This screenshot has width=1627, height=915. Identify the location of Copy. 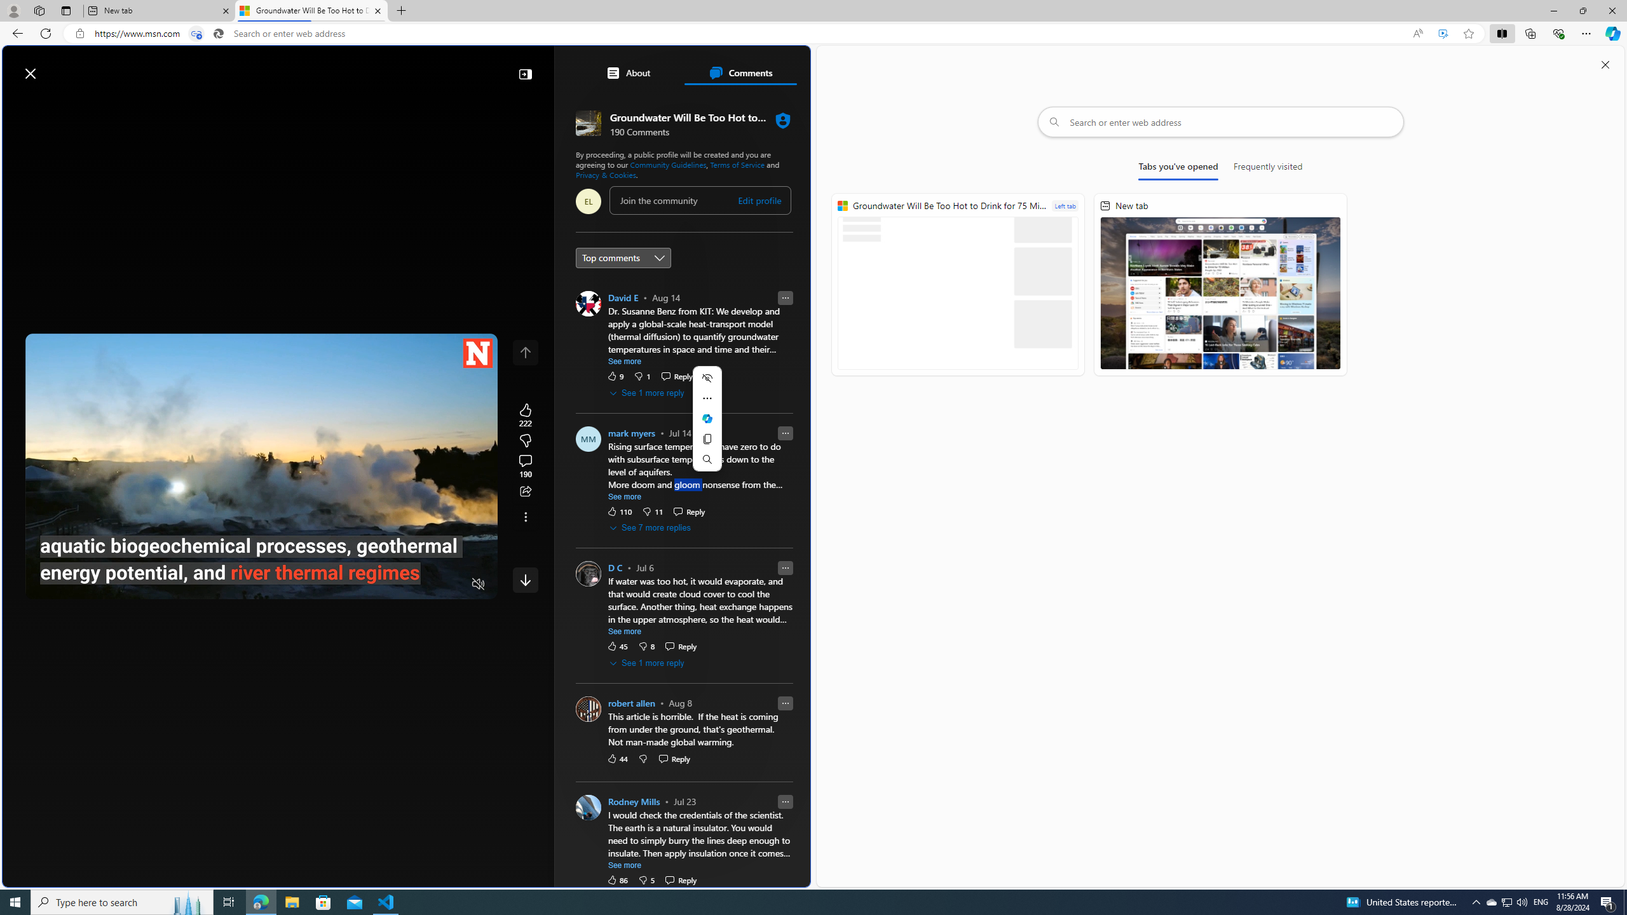
(707, 439).